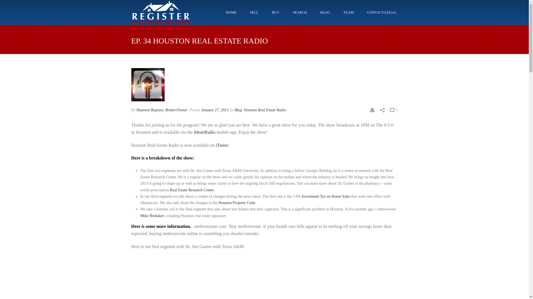  Describe the element at coordinates (254, 12) in the screenshot. I see `SELL` at that location.